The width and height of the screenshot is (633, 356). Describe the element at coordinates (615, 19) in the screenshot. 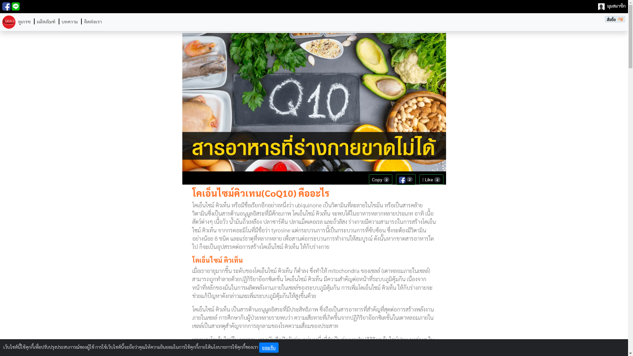

I see `images/icon/shop.png` at that location.